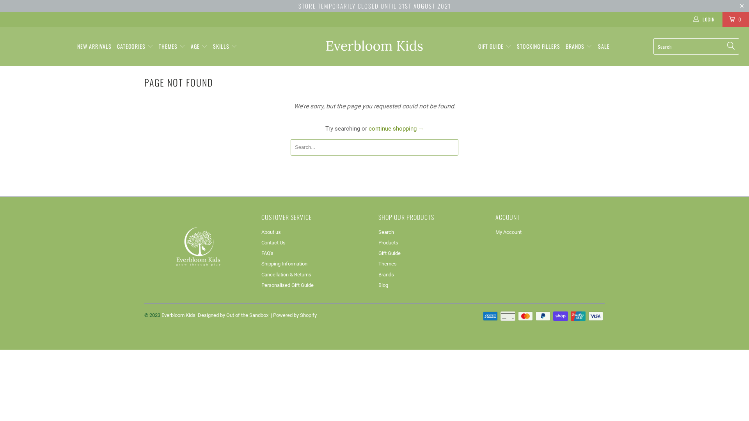  What do you see at coordinates (509, 232) in the screenshot?
I see `My Account` at bounding box center [509, 232].